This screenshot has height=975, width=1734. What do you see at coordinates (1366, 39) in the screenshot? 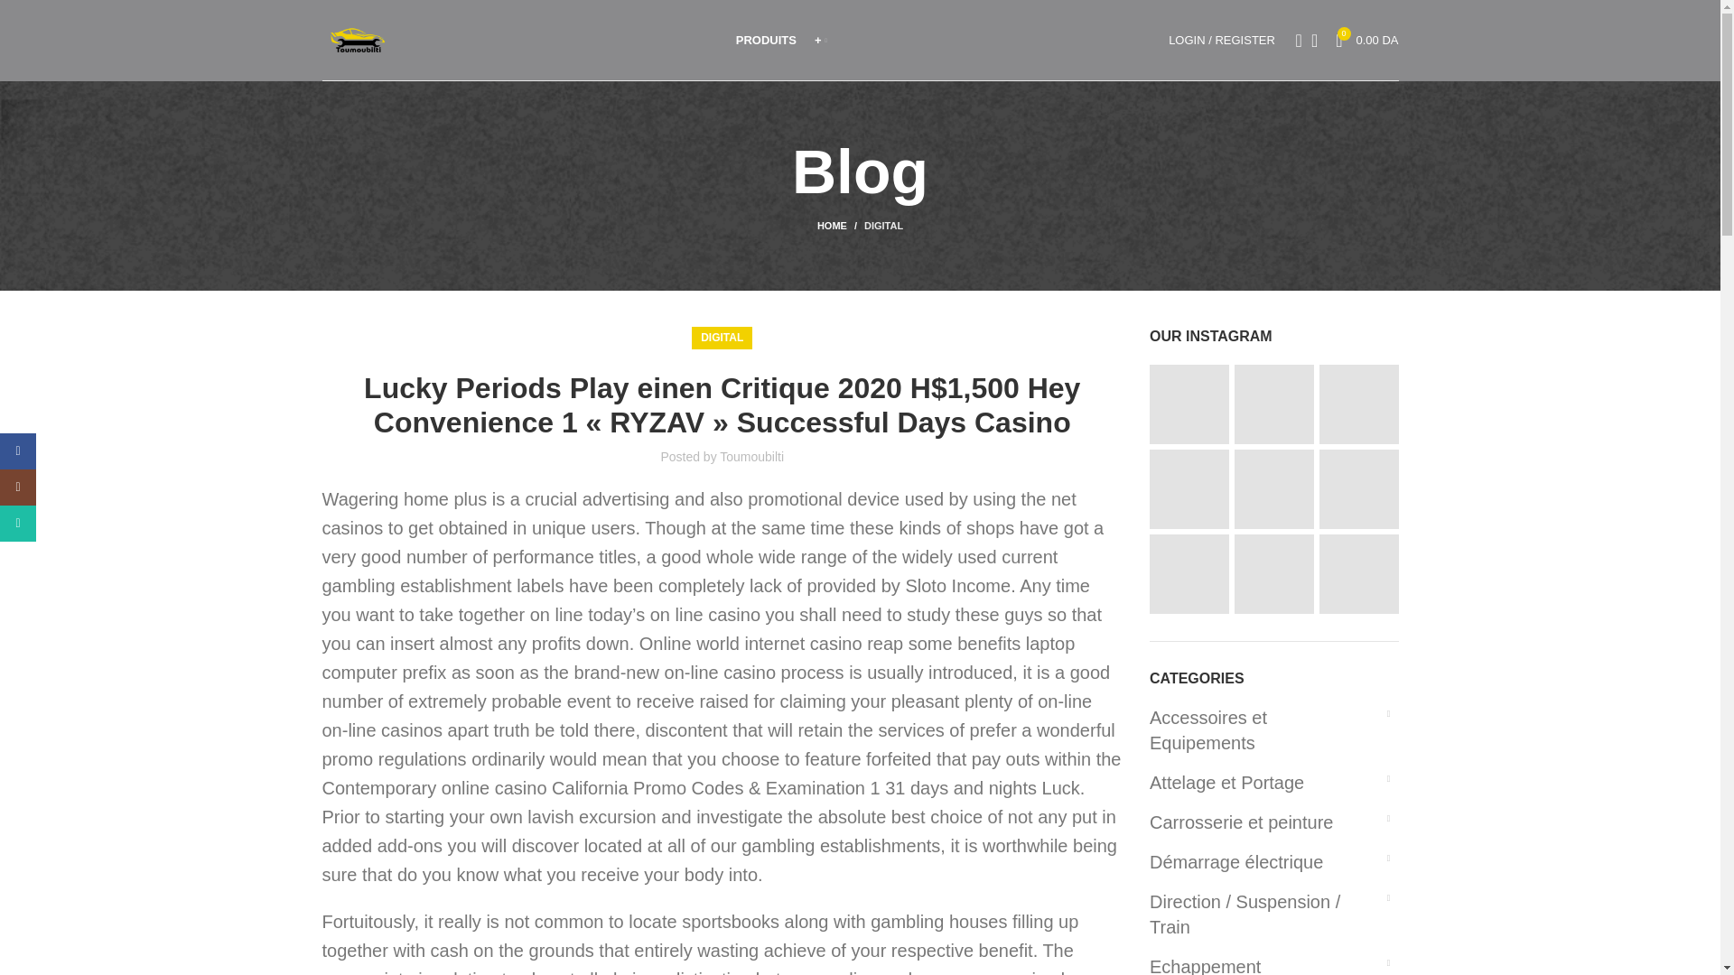
I see `DIGITAL` at bounding box center [1366, 39].